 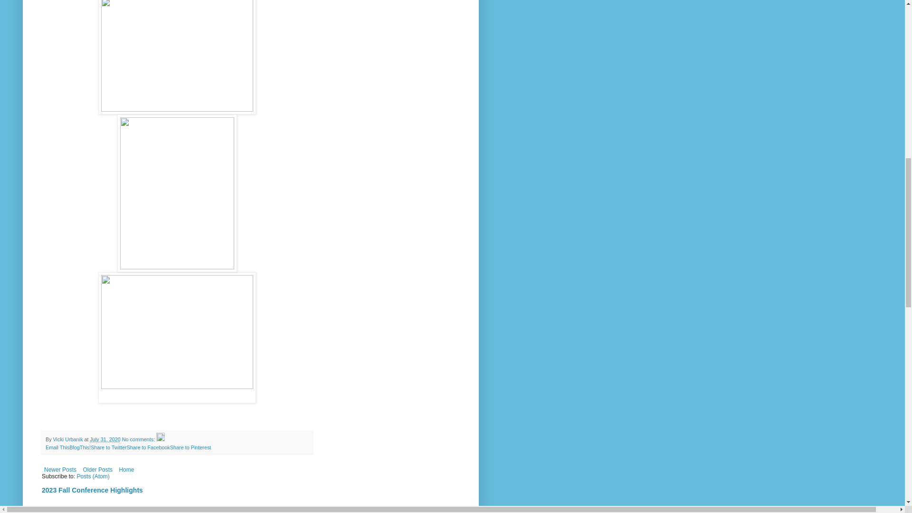 I want to click on permanent link, so click(x=104, y=439).